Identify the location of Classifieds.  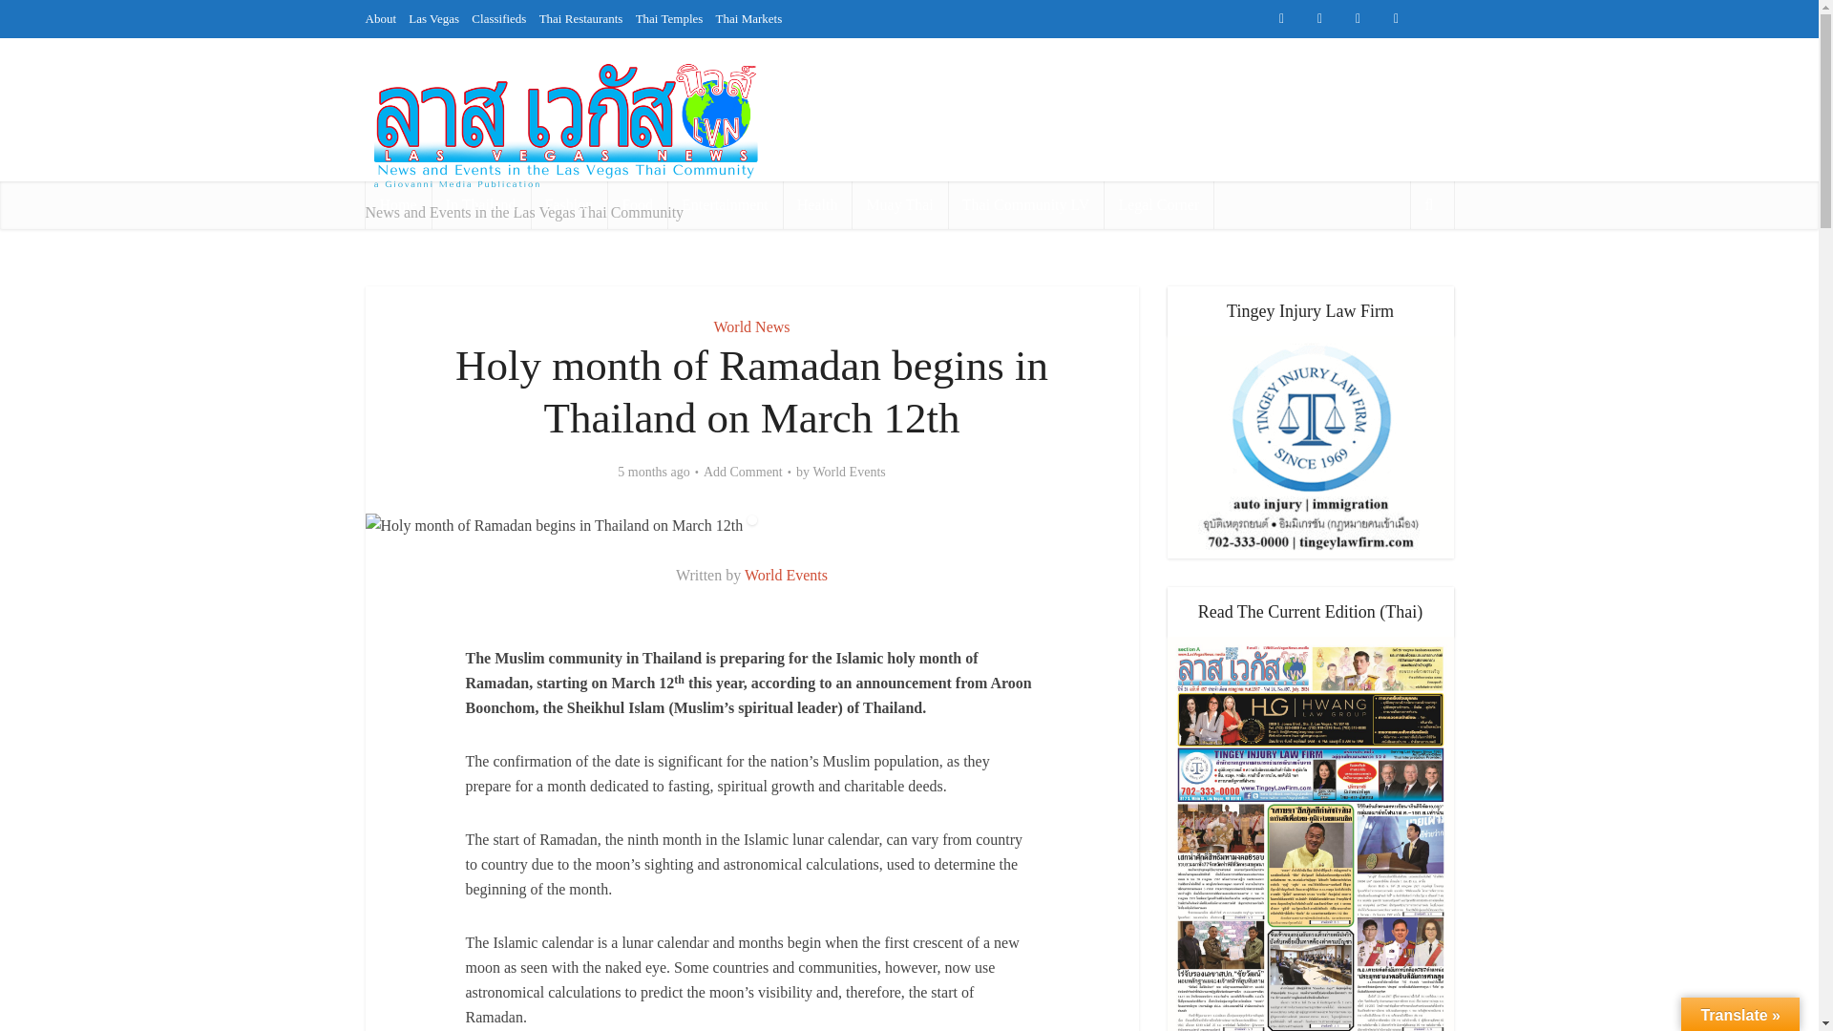
(869, 55).